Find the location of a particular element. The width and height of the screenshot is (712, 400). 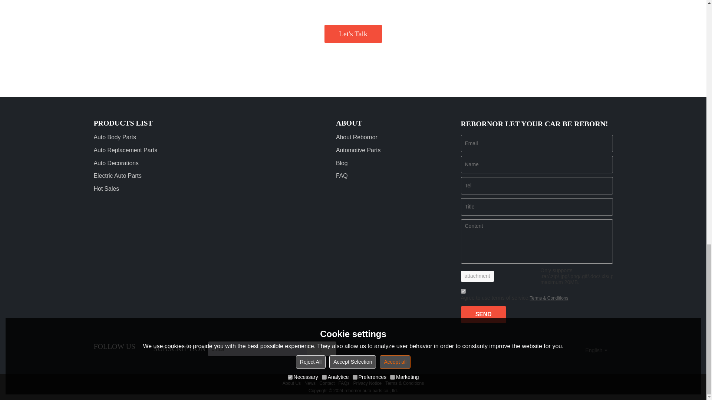

on is located at coordinates (463, 291).